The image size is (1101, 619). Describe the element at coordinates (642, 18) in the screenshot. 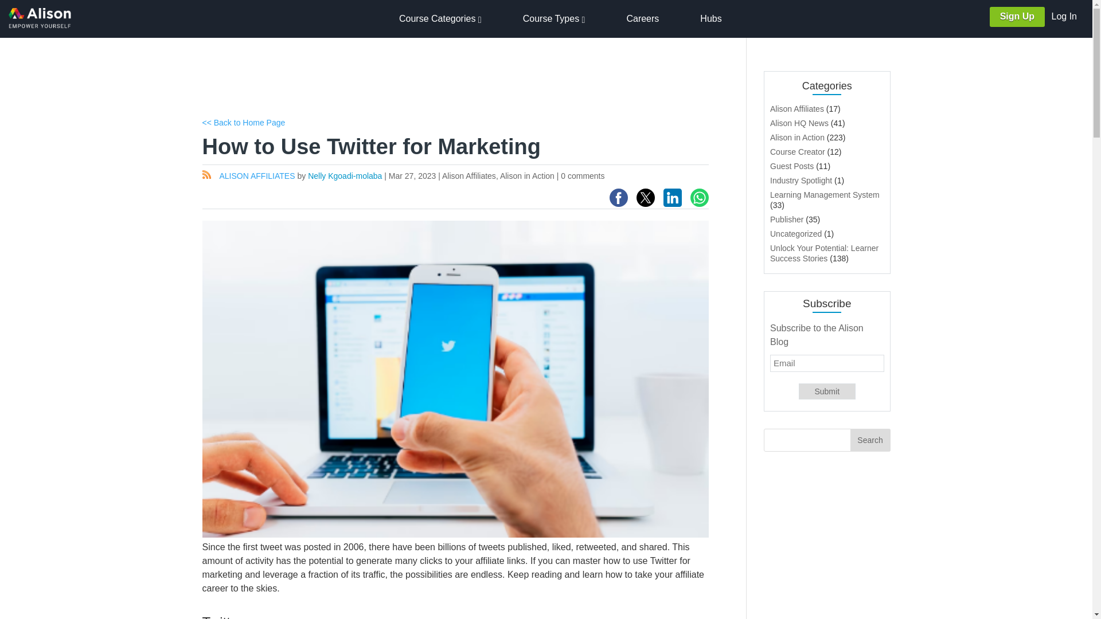

I see `Discover Careers` at that location.